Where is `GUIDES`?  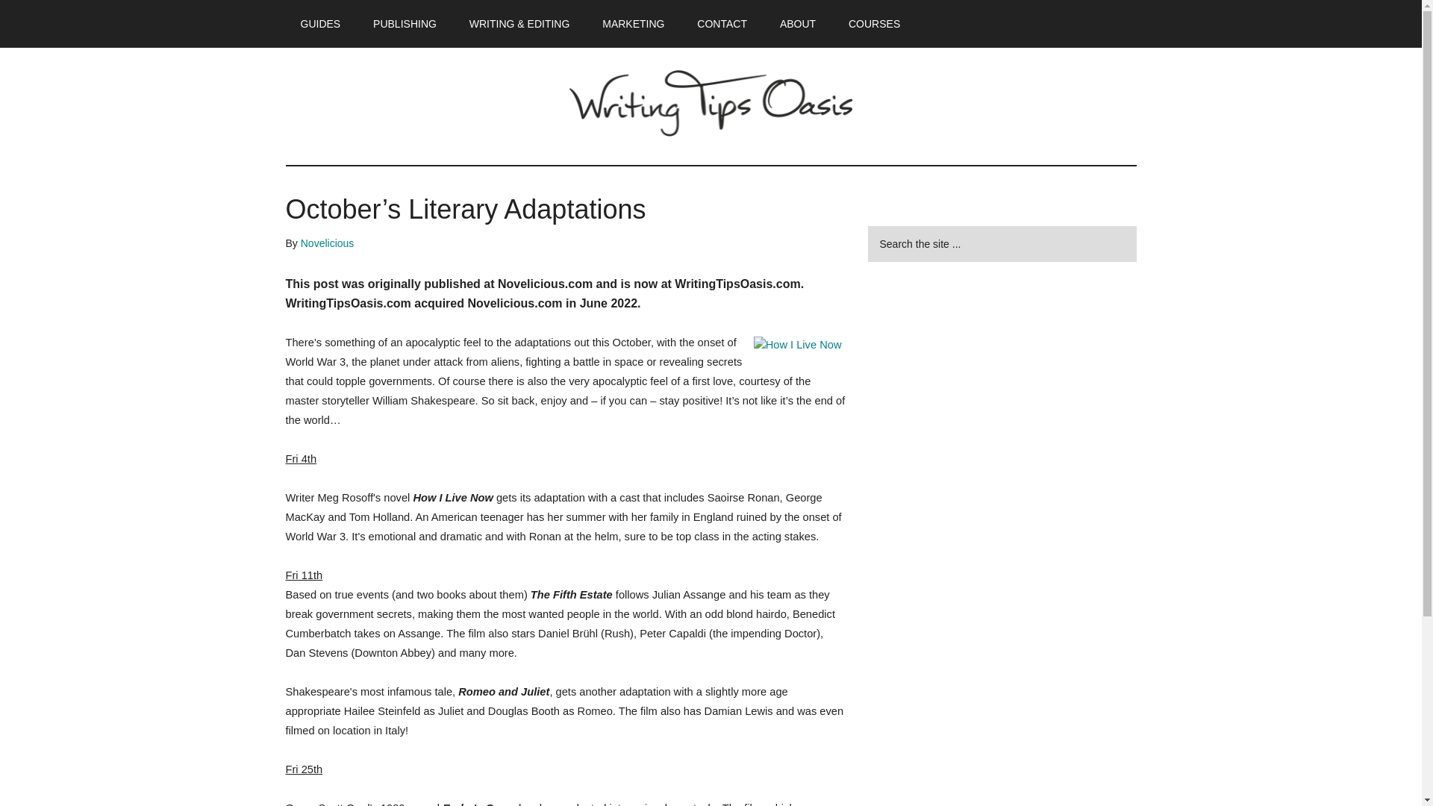
GUIDES is located at coordinates (320, 24).